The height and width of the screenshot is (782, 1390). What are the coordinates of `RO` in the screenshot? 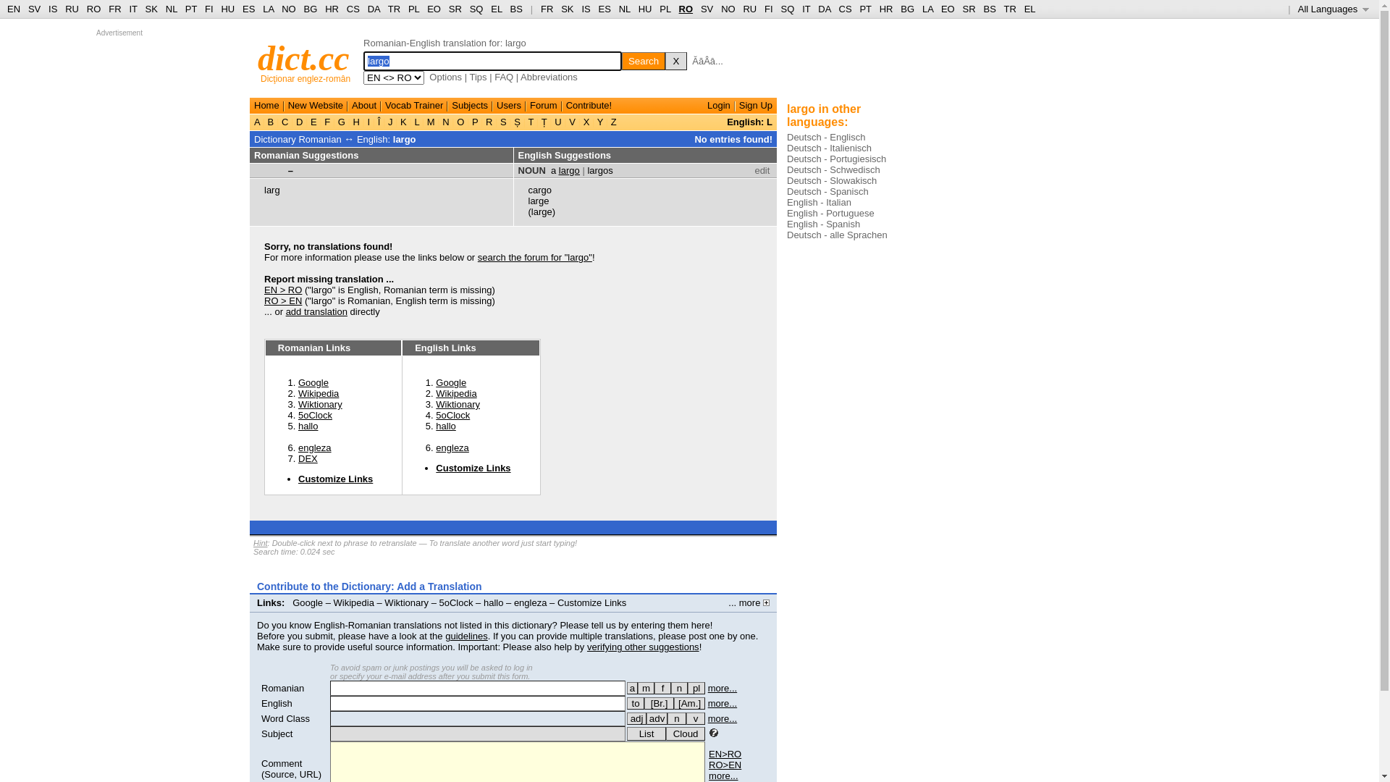 It's located at (686, 9).